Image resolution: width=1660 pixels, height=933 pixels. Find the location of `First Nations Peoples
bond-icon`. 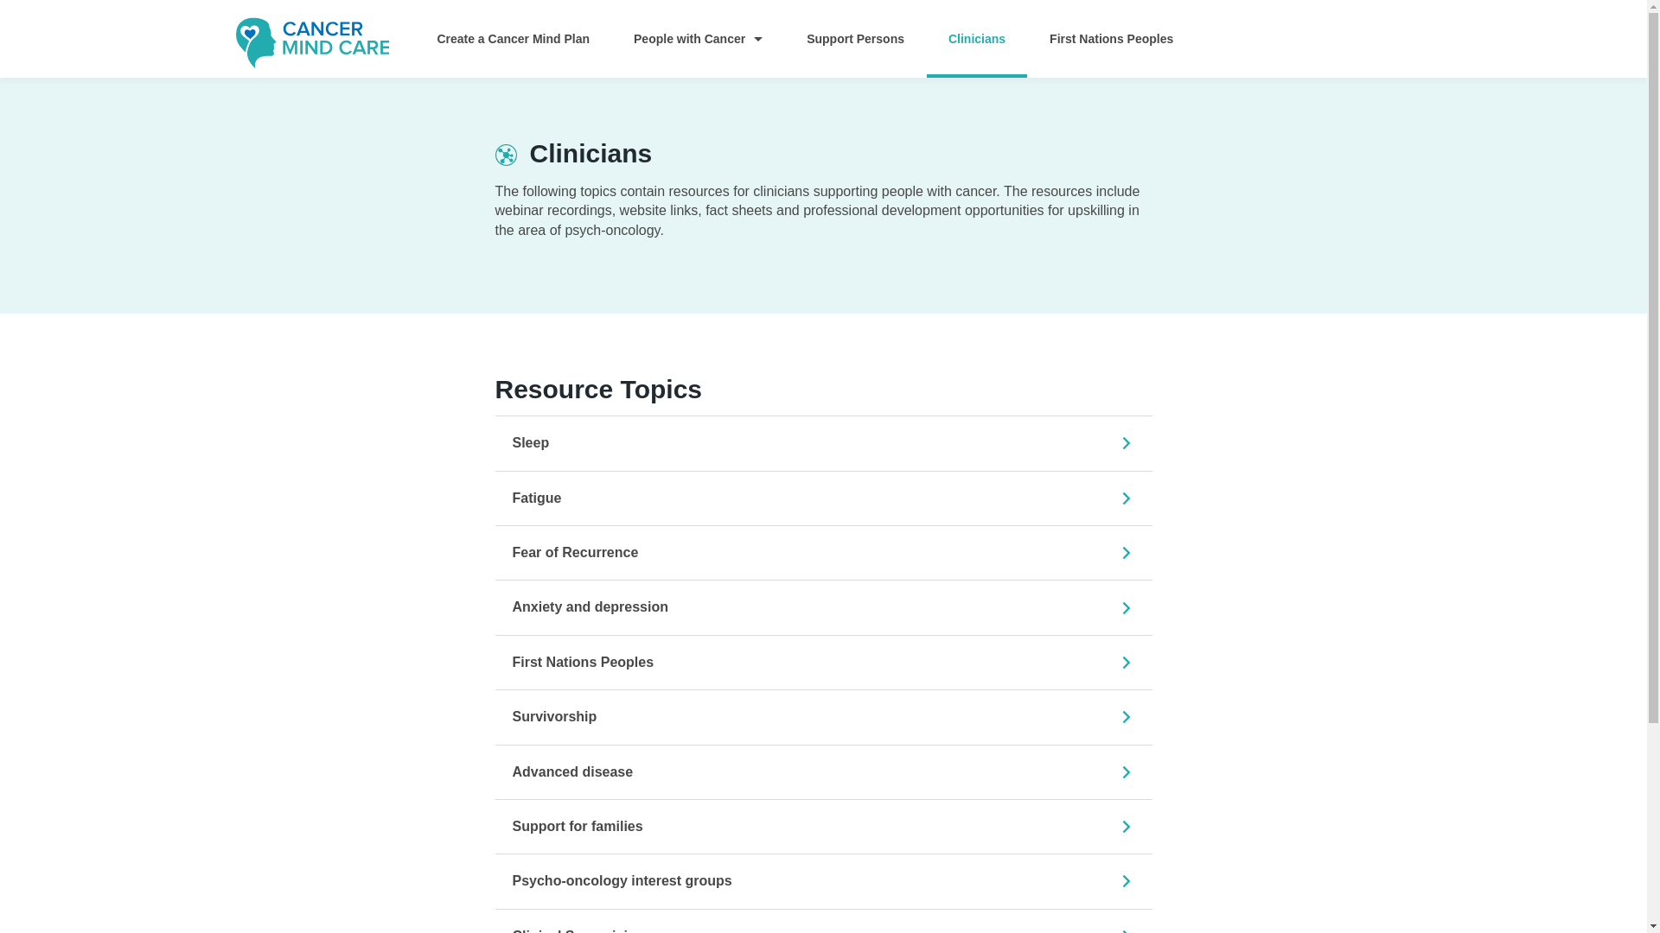

First Nations Peoples
bond-icon is located at coordinates (823, 662).